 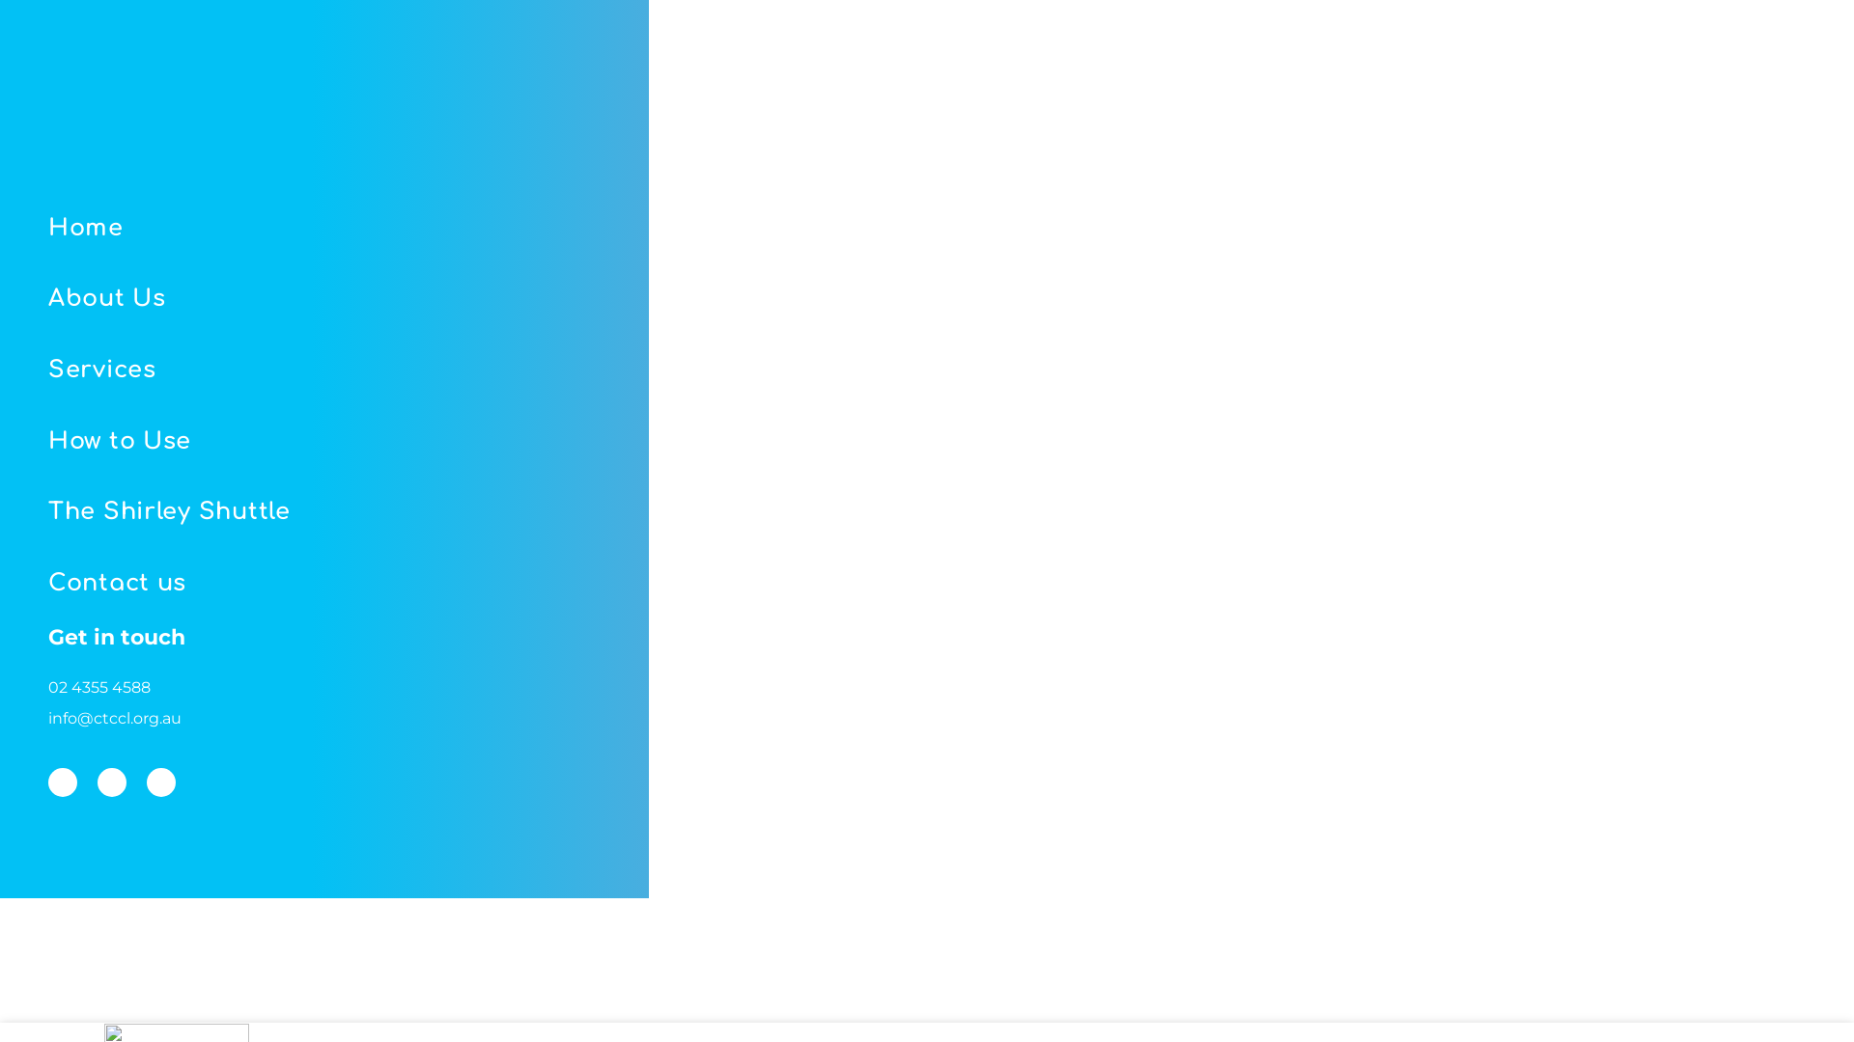 What do you see at coordinates (373, 370) in the screenshot?
I see `Services` at bounding box center [373, 370].